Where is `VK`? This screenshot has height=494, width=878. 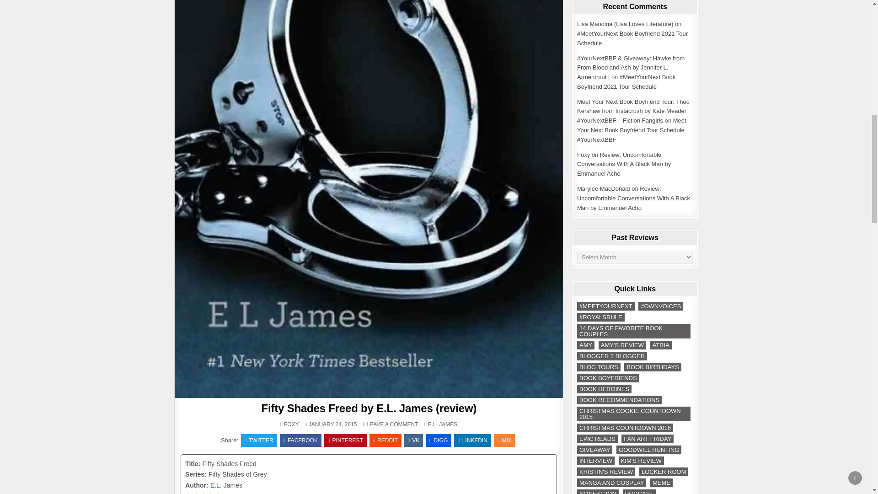
VK is located at coordinates (413, 440).